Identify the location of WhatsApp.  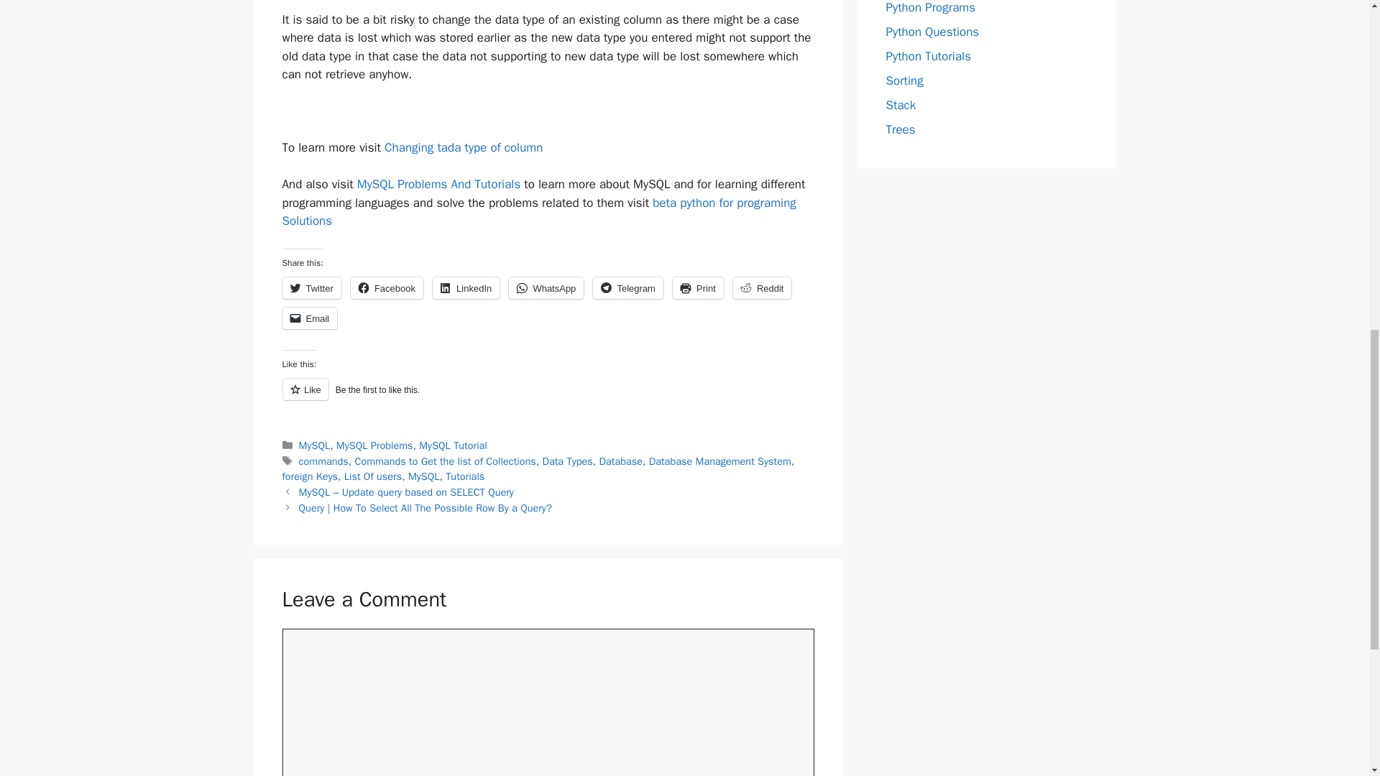
(546, 287).